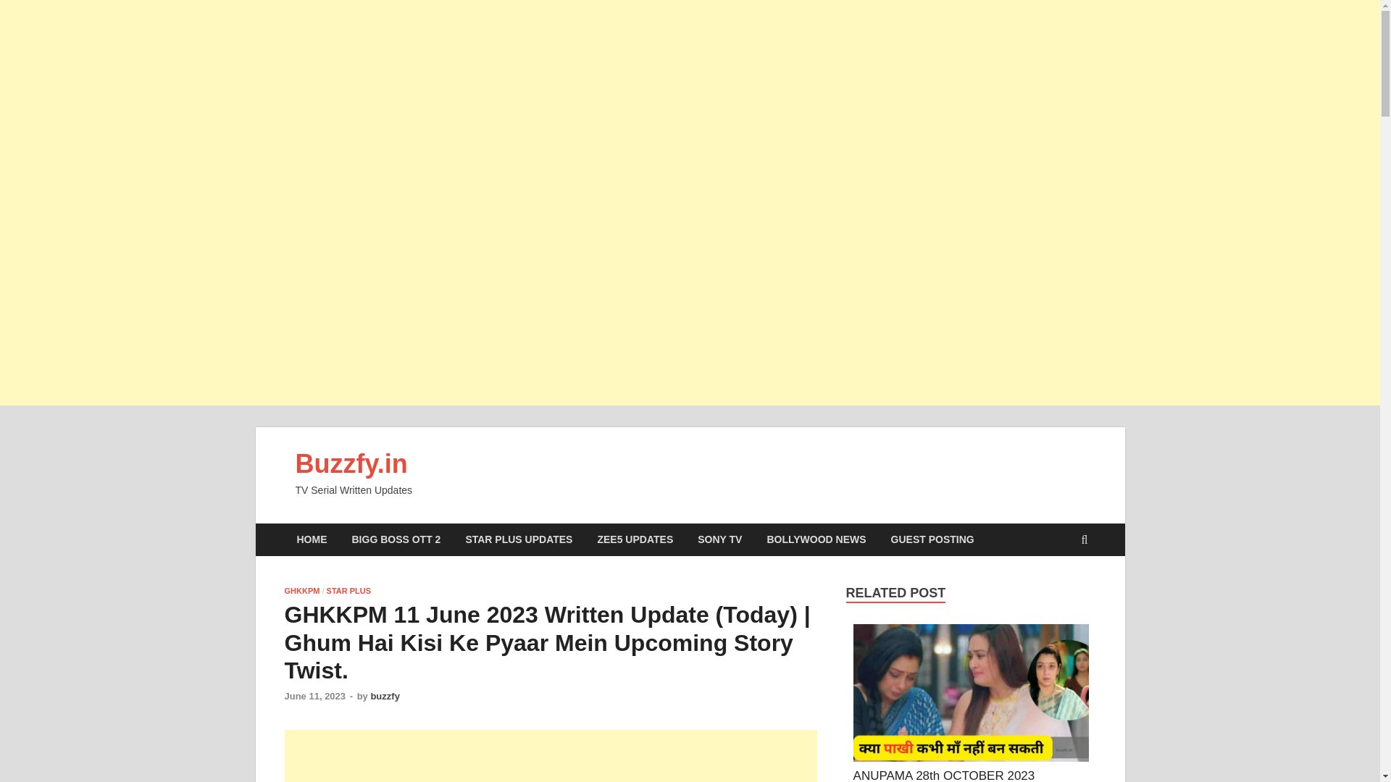 Image resolution: width=1391 pixels, height=782 pixels. What do you see at coordinates (312, 539) in the screenshot?
I see `HOME` at bounding box center [312, 539].